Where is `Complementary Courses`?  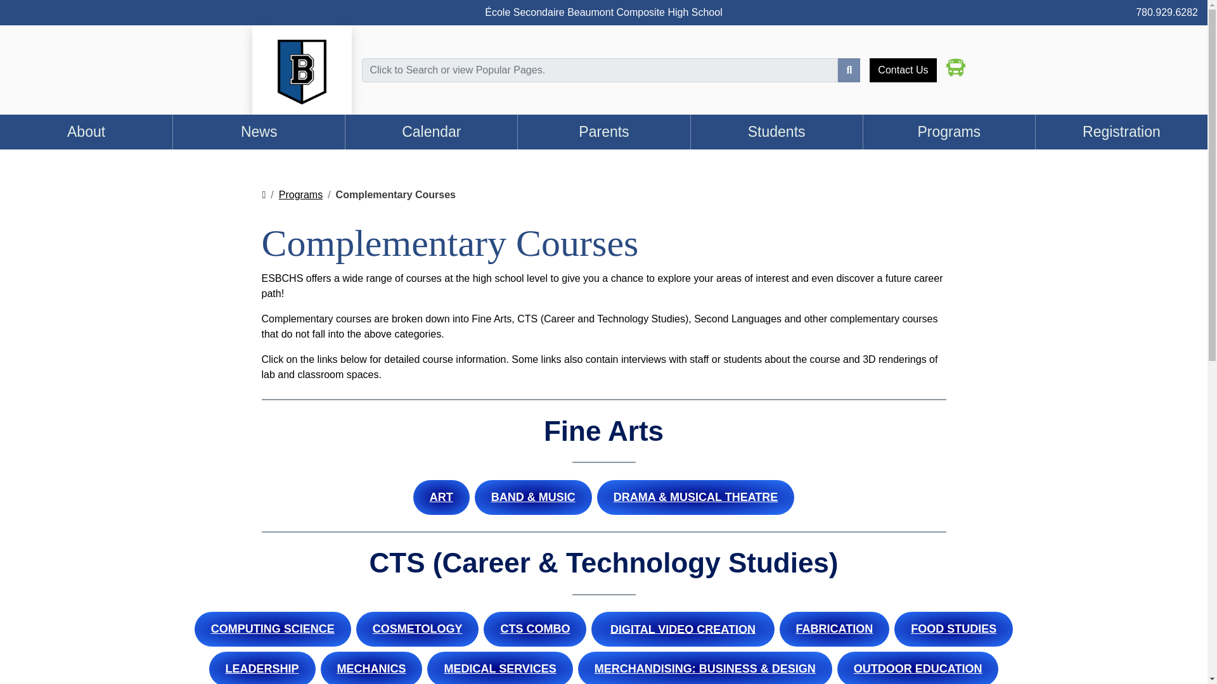
Complementary Courses is located at coordinates (396, 195).